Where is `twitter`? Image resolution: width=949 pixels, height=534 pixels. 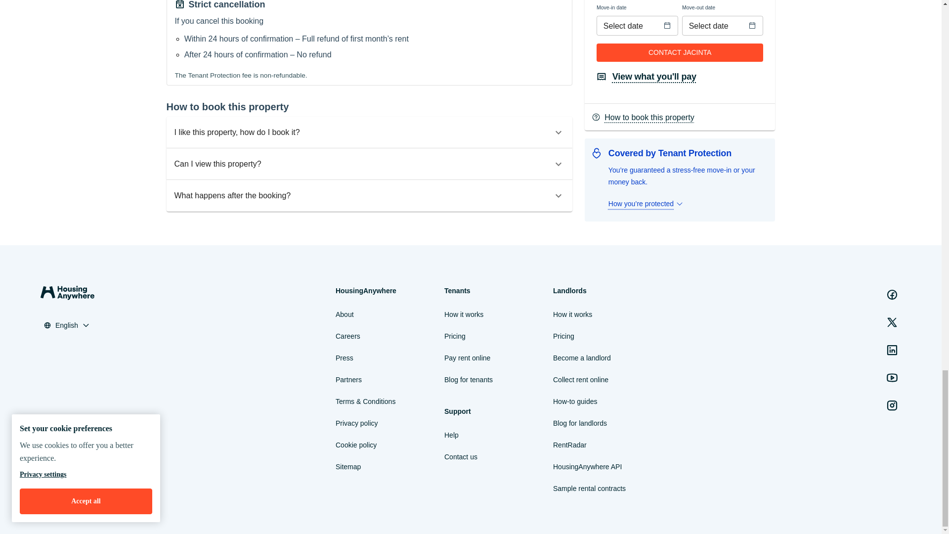 twitter is located at coordinates (892, 322).